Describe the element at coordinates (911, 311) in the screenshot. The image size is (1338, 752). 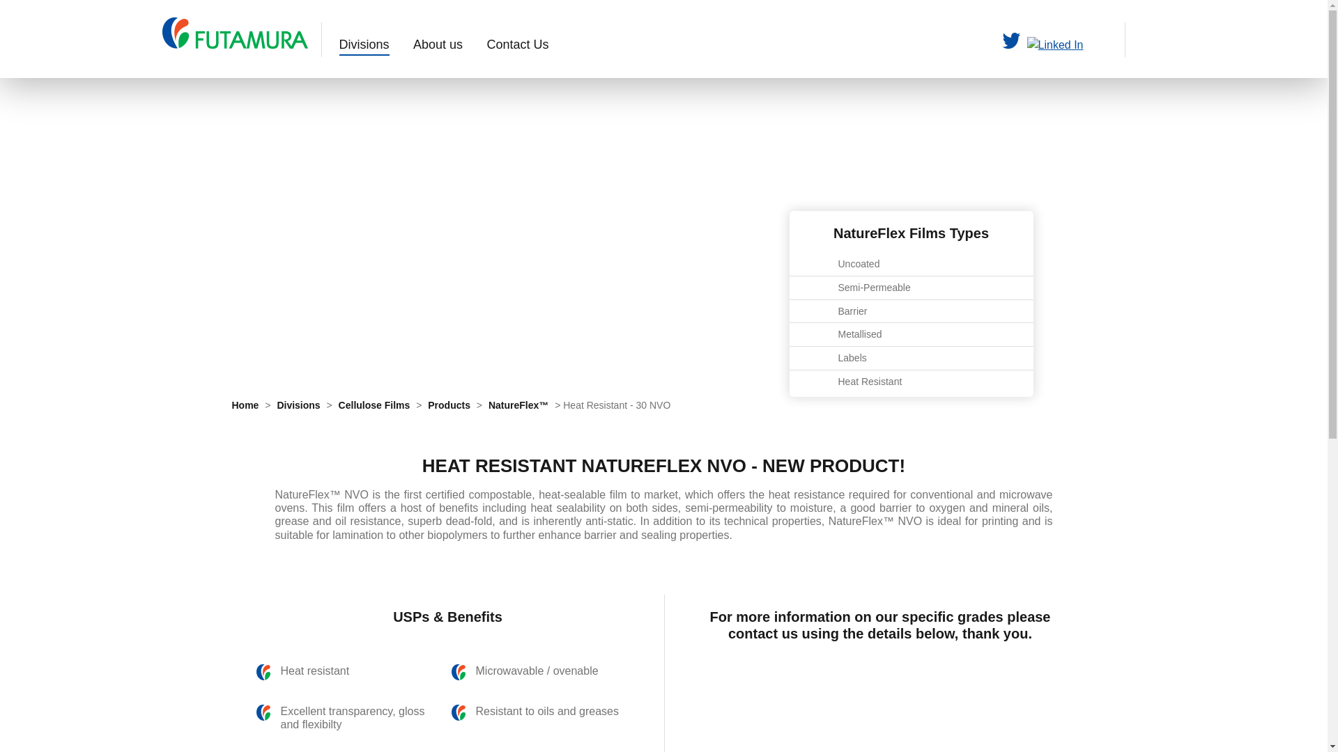
I see `Barrier` at that location.